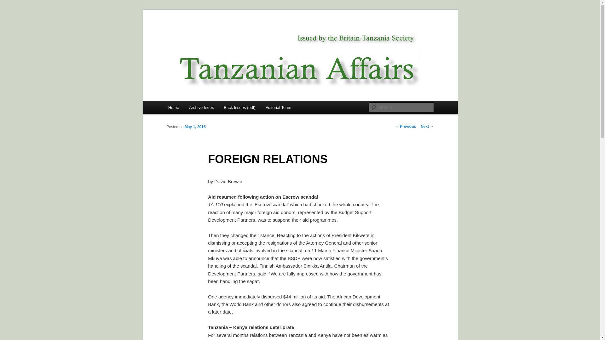 This screenshot has width=605, height=340. What do you see at coordinates (195, 127) in the screenshot?
I see `May 1, 2015` at bounding box center [195, 127].